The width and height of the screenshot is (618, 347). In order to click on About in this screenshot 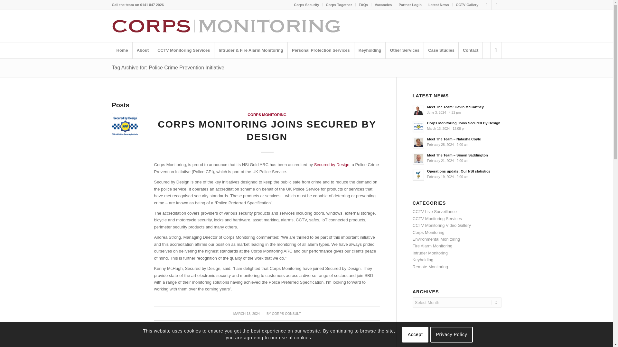, I will do `click(143, 50)`.